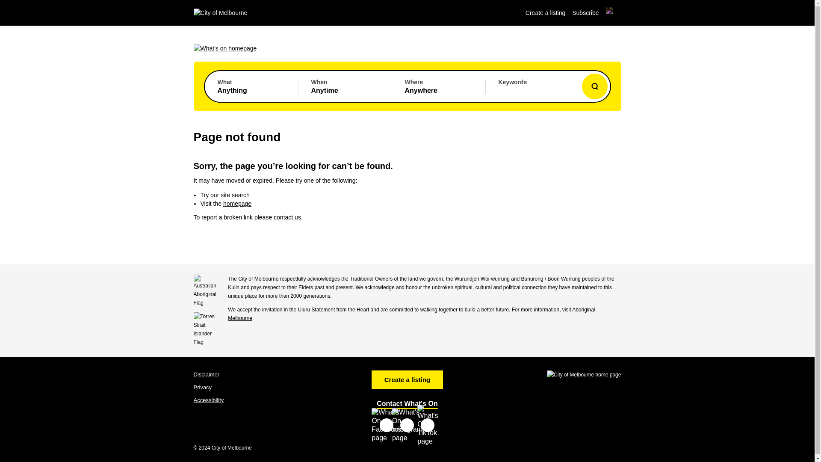 The height and width of the screenshot is (462, 821). Describe the element at coordinates (202, 387) in the screenshot. I see `Contact What's On` at that location.